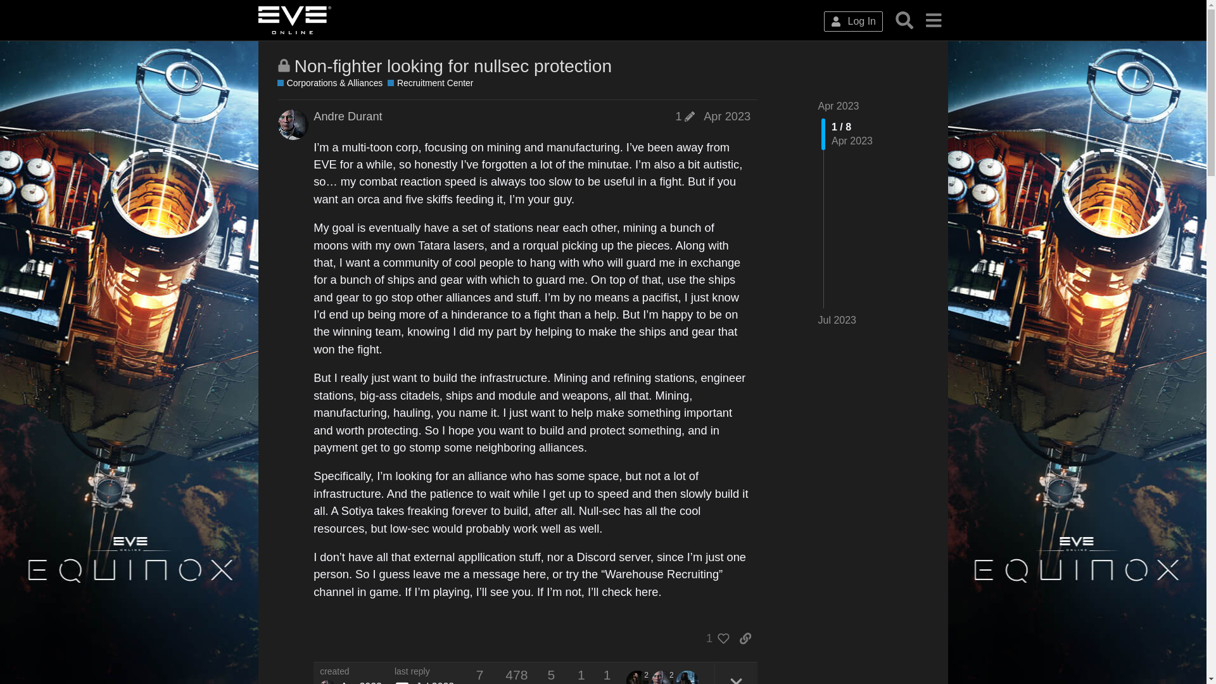 The width and height of the screenshot is (1216, 684). I want to click on Andre Durant, so click(327, 681).